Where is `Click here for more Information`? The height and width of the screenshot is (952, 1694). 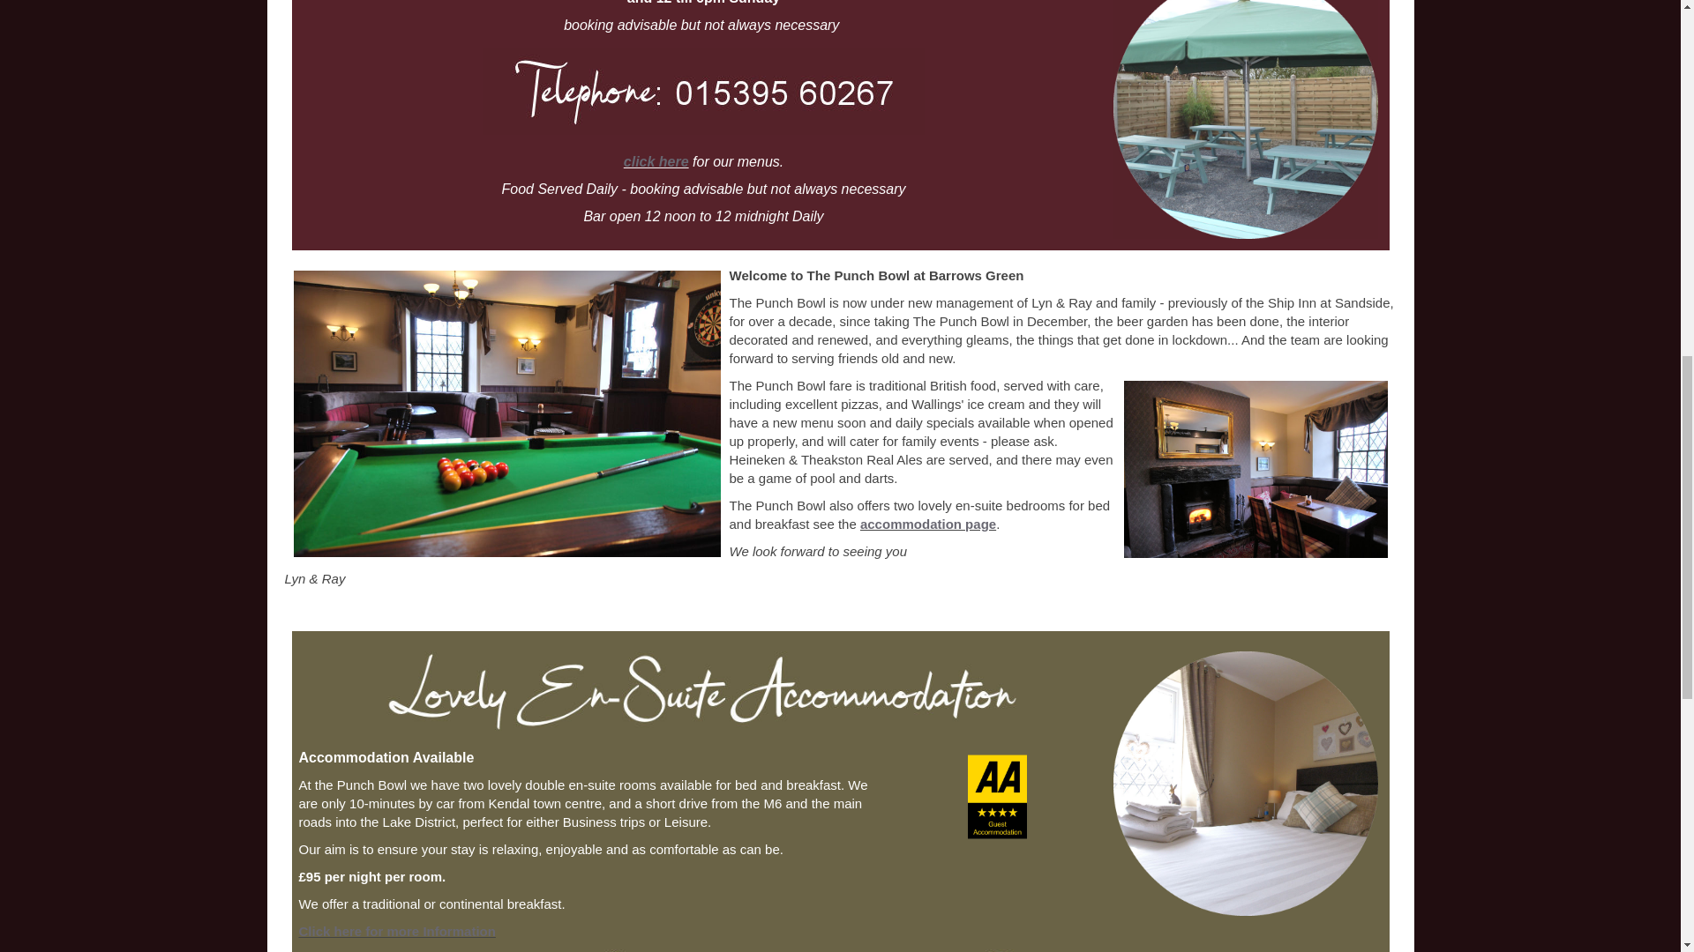 Click here for more Information is located at coordinates (395, 931).